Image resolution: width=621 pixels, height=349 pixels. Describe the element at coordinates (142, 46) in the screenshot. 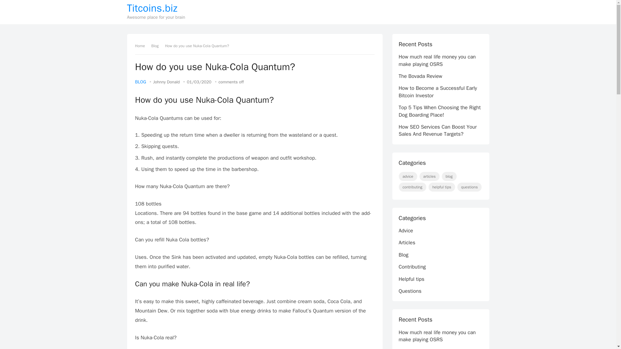

I see `Home` at that location.